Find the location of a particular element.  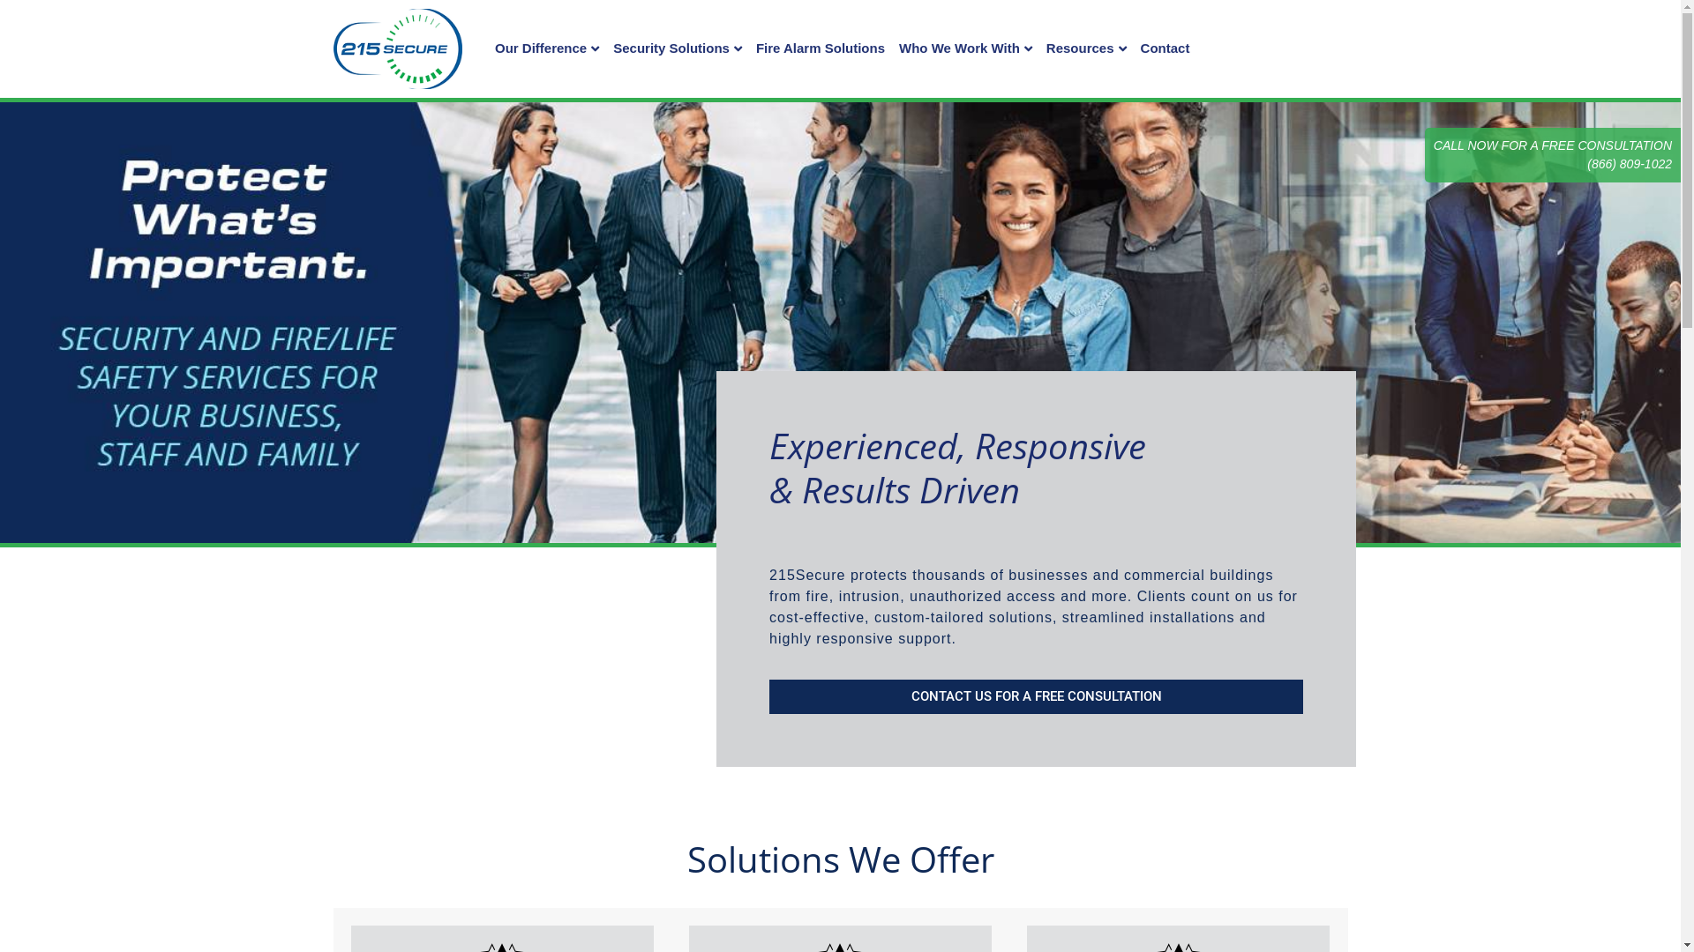

Contact is located at coordinates (1166, 48).